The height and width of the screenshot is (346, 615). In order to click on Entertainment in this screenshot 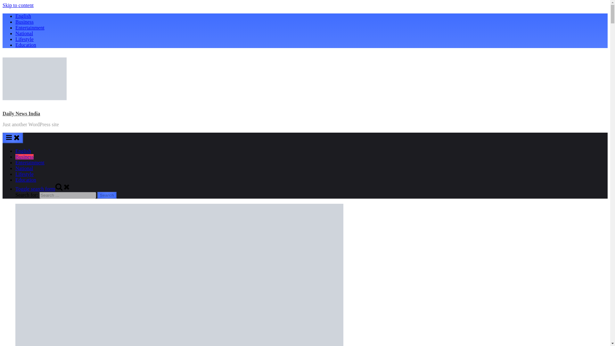, I will do `click(30, 28)`.